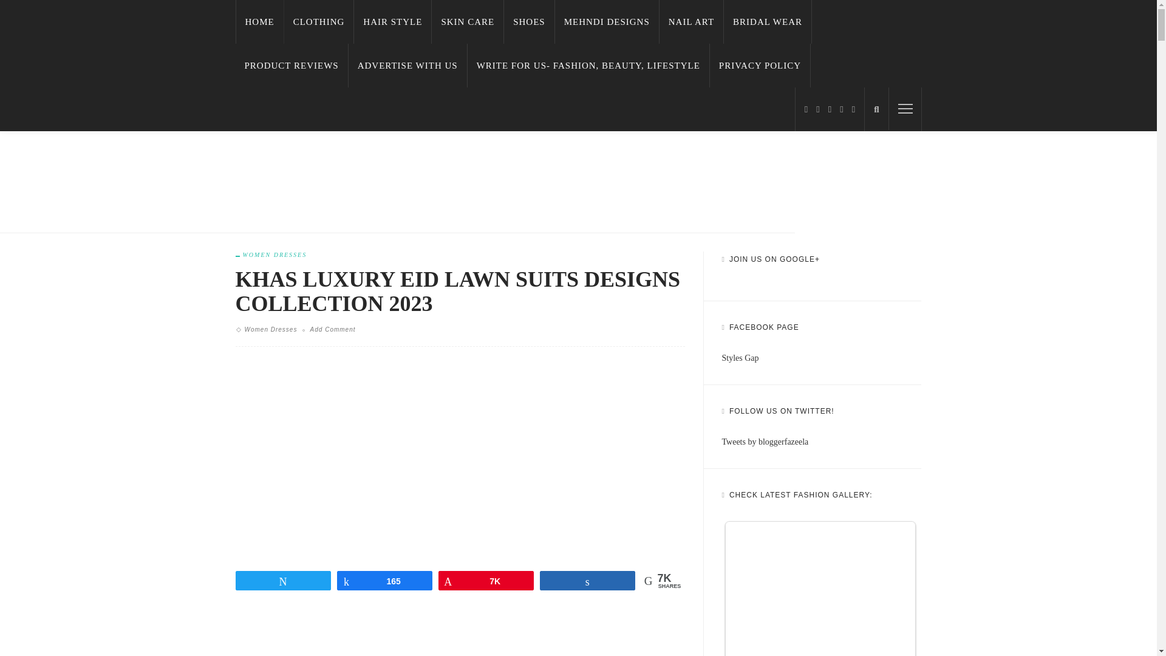 This screenshot has height=656, width=1166. Describe the element at coordinates (529, 22) in the screenshot. I see `SHOES` at that location.